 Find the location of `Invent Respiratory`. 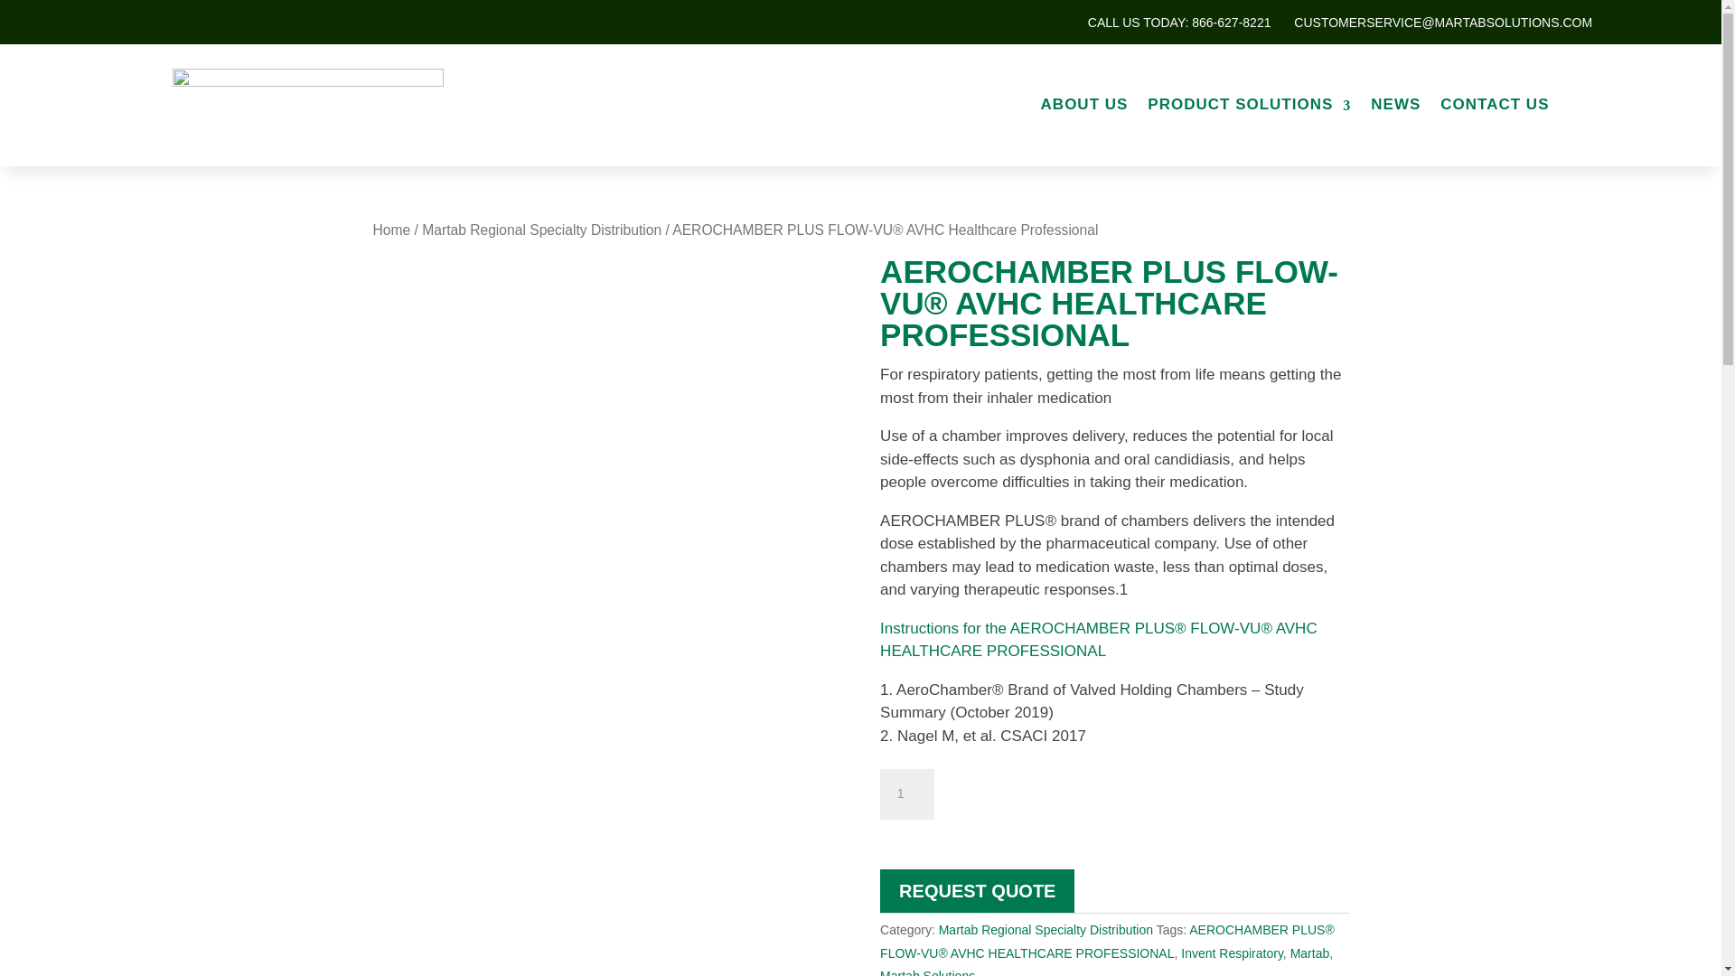

Invent Respiratory is located at coordinates (1233, 953).